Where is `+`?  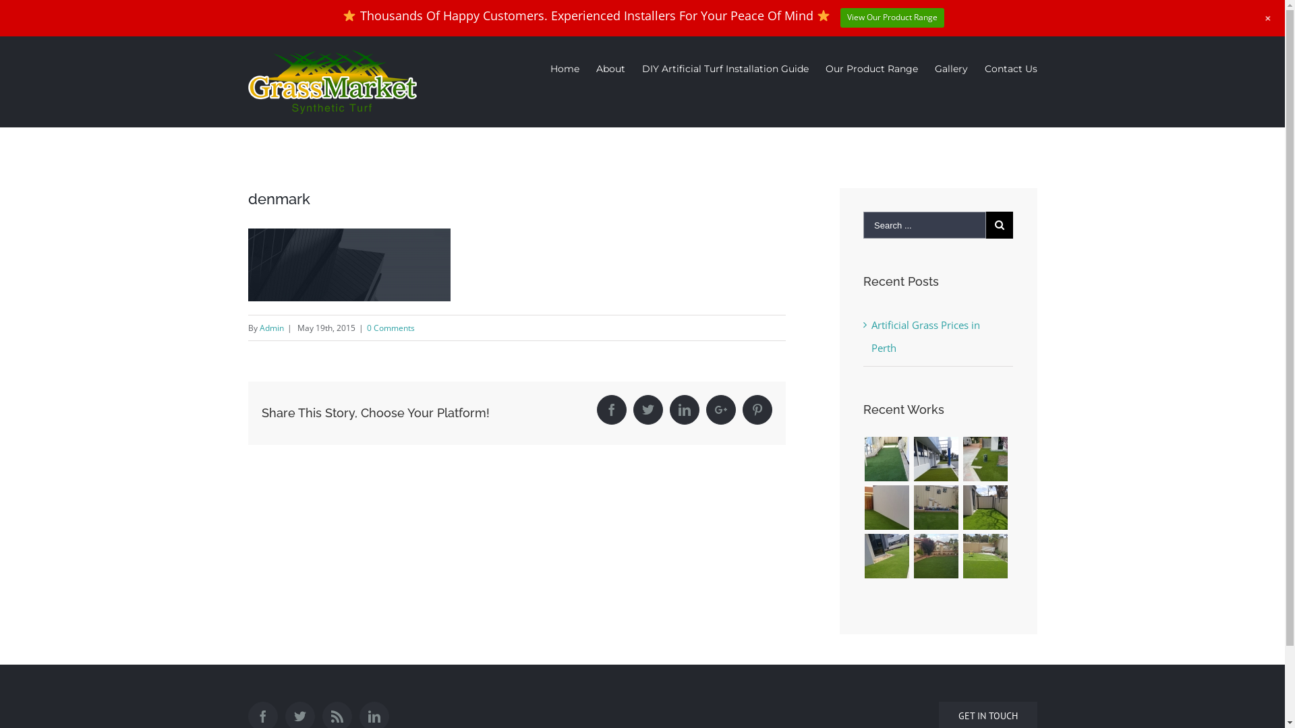 + is located at coordinates (1268, 18).